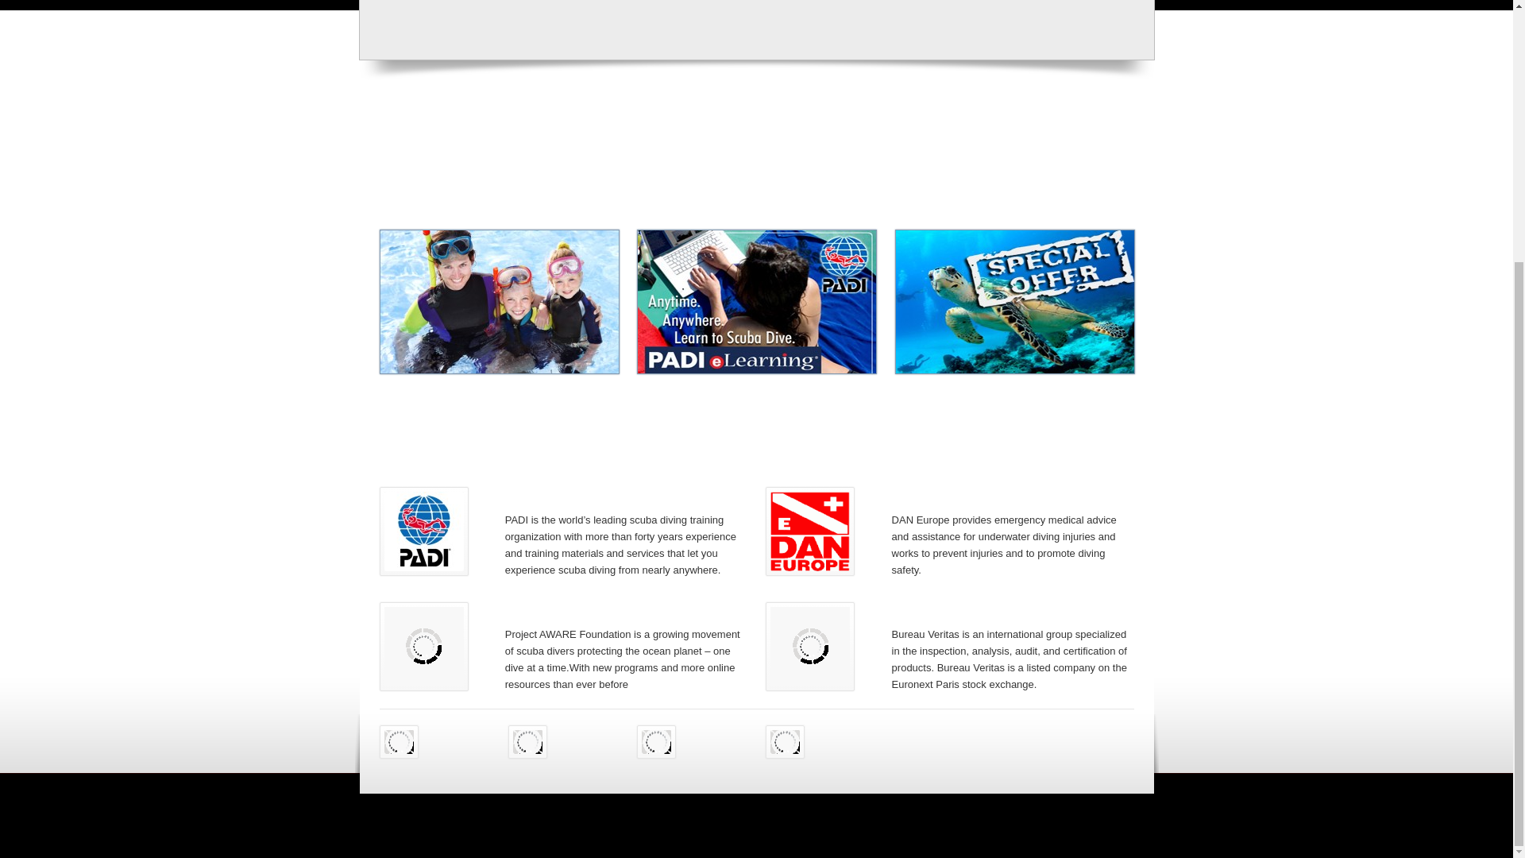  I want to click on Read More..., so click(545, 330).